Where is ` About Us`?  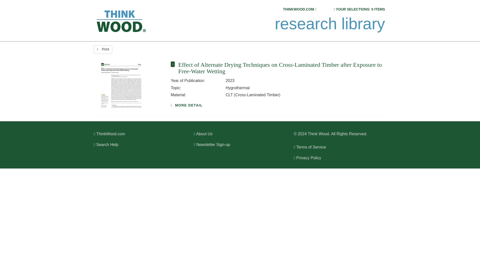  About Us is located at coordinates (203, 134).